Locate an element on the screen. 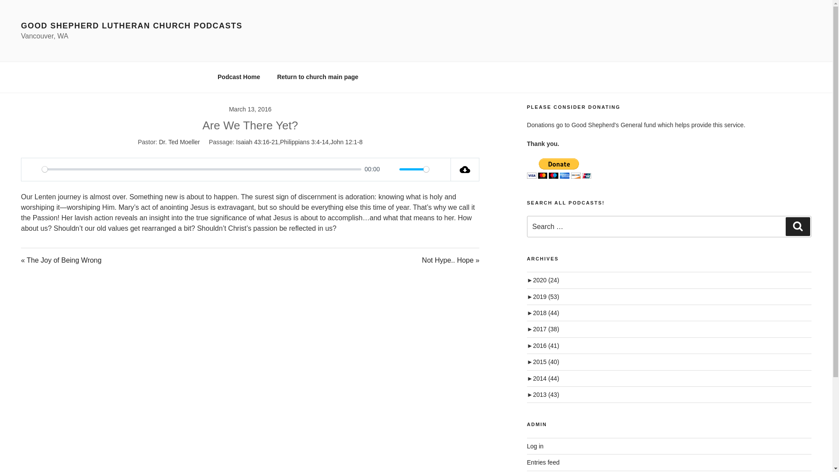 Image resolution: width=839 pixels, height=472 pixels. Return to church main page is located at coordinates (317, 77).